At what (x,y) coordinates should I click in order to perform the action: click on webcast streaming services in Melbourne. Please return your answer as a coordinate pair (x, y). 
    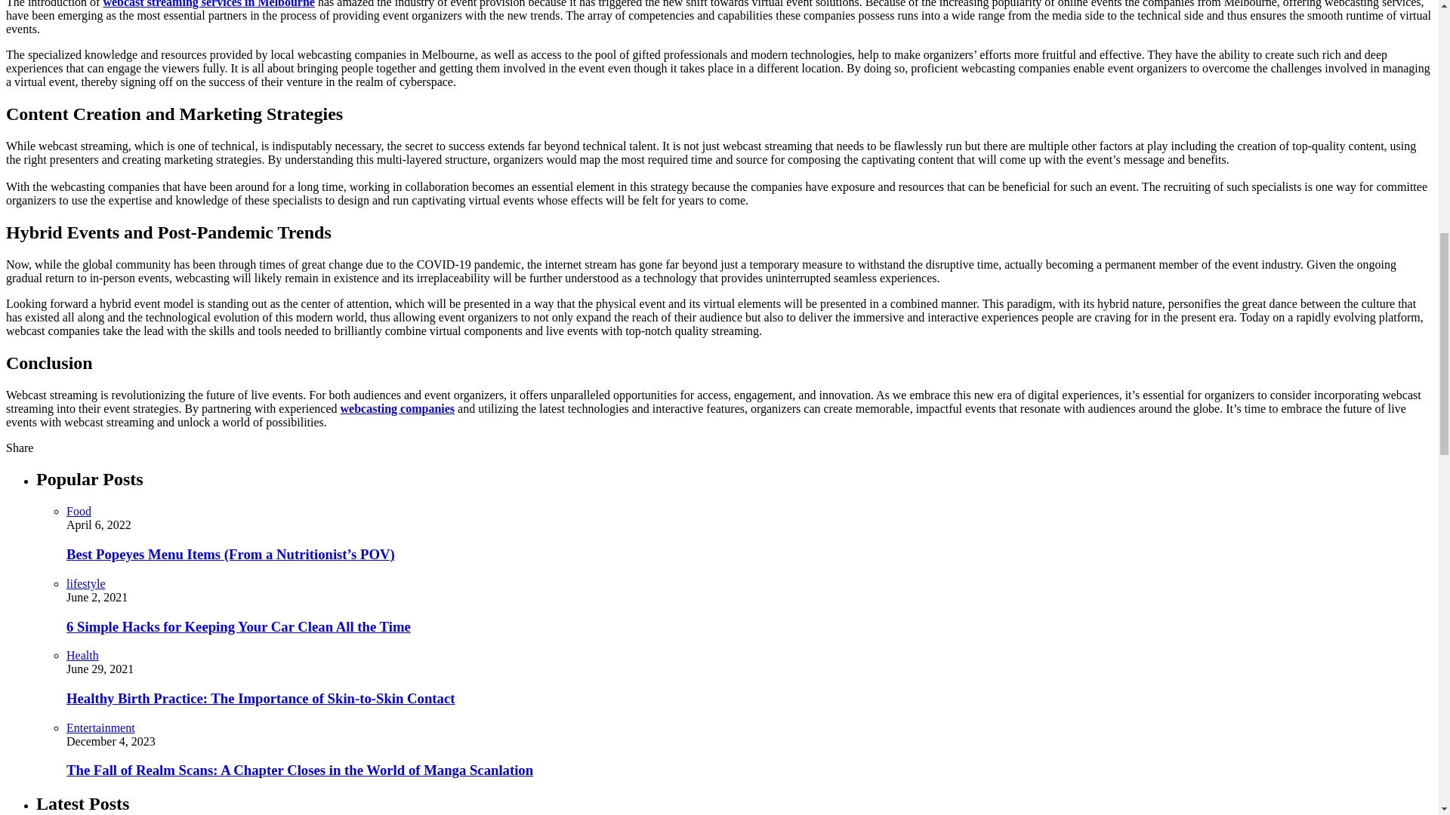
    Looking at the image, I should click on (208, 4).